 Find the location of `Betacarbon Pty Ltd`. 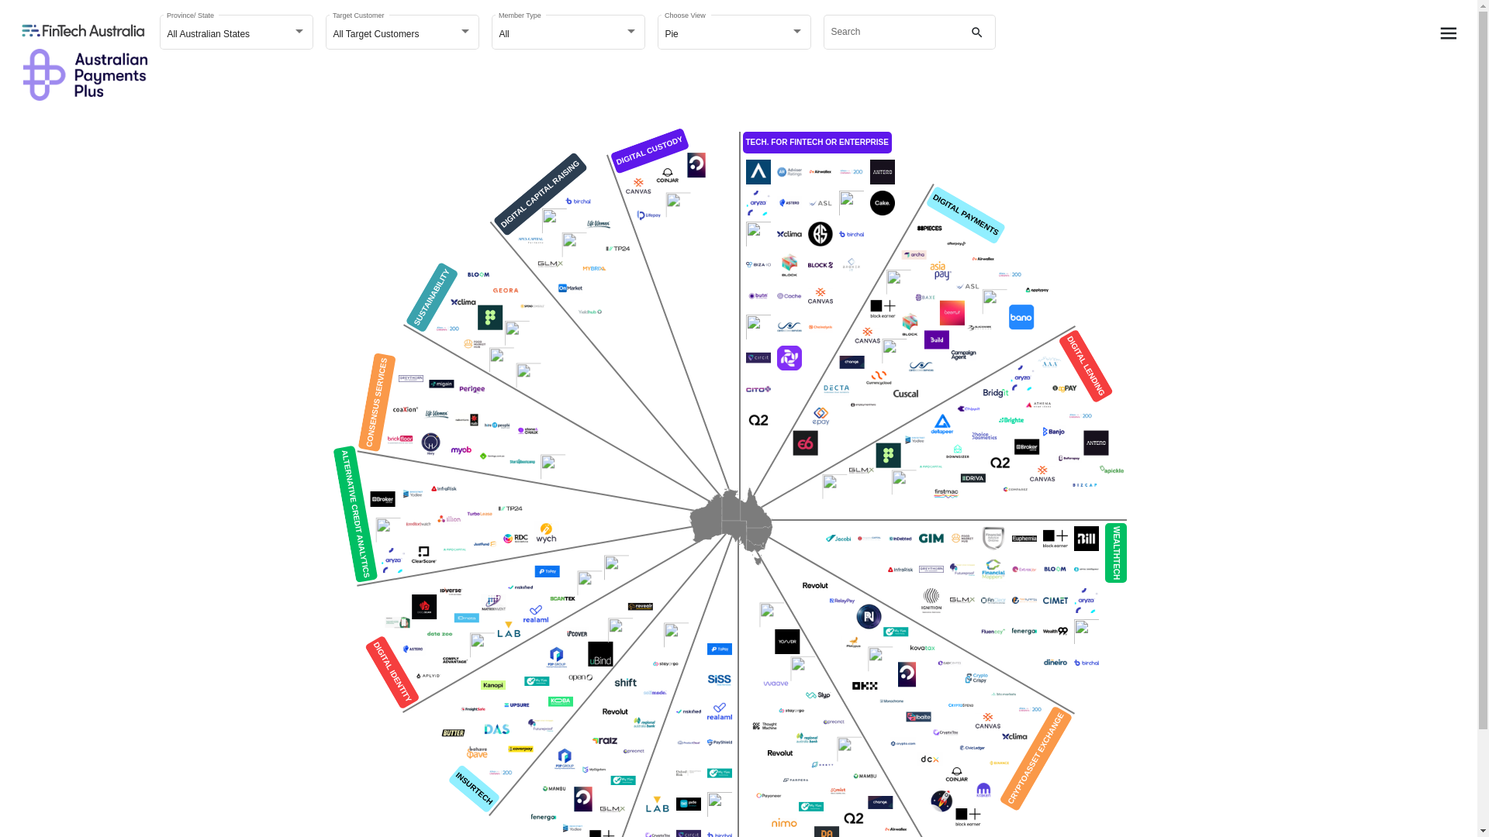

Betacarbon Pty Ltd is located at coordinates (463, 302).